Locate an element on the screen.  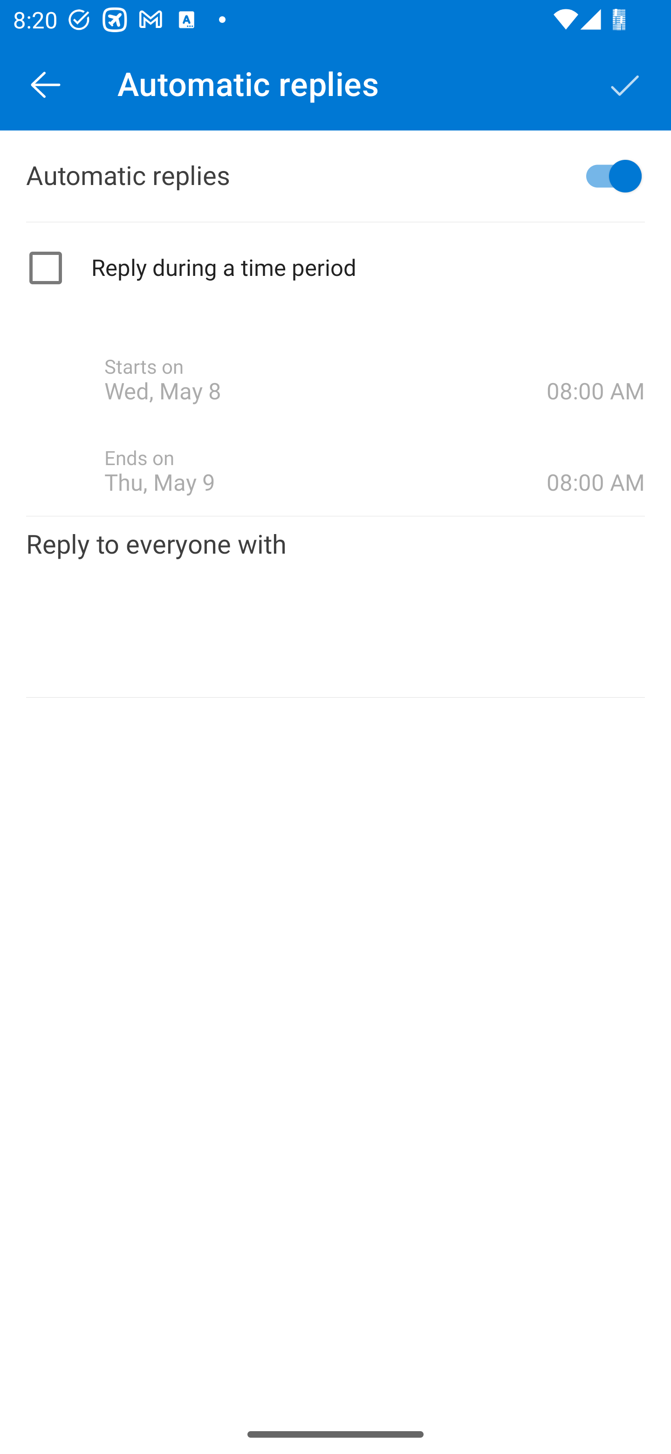
Starts on Wed, May 8 is located at coordinates (325, 380).